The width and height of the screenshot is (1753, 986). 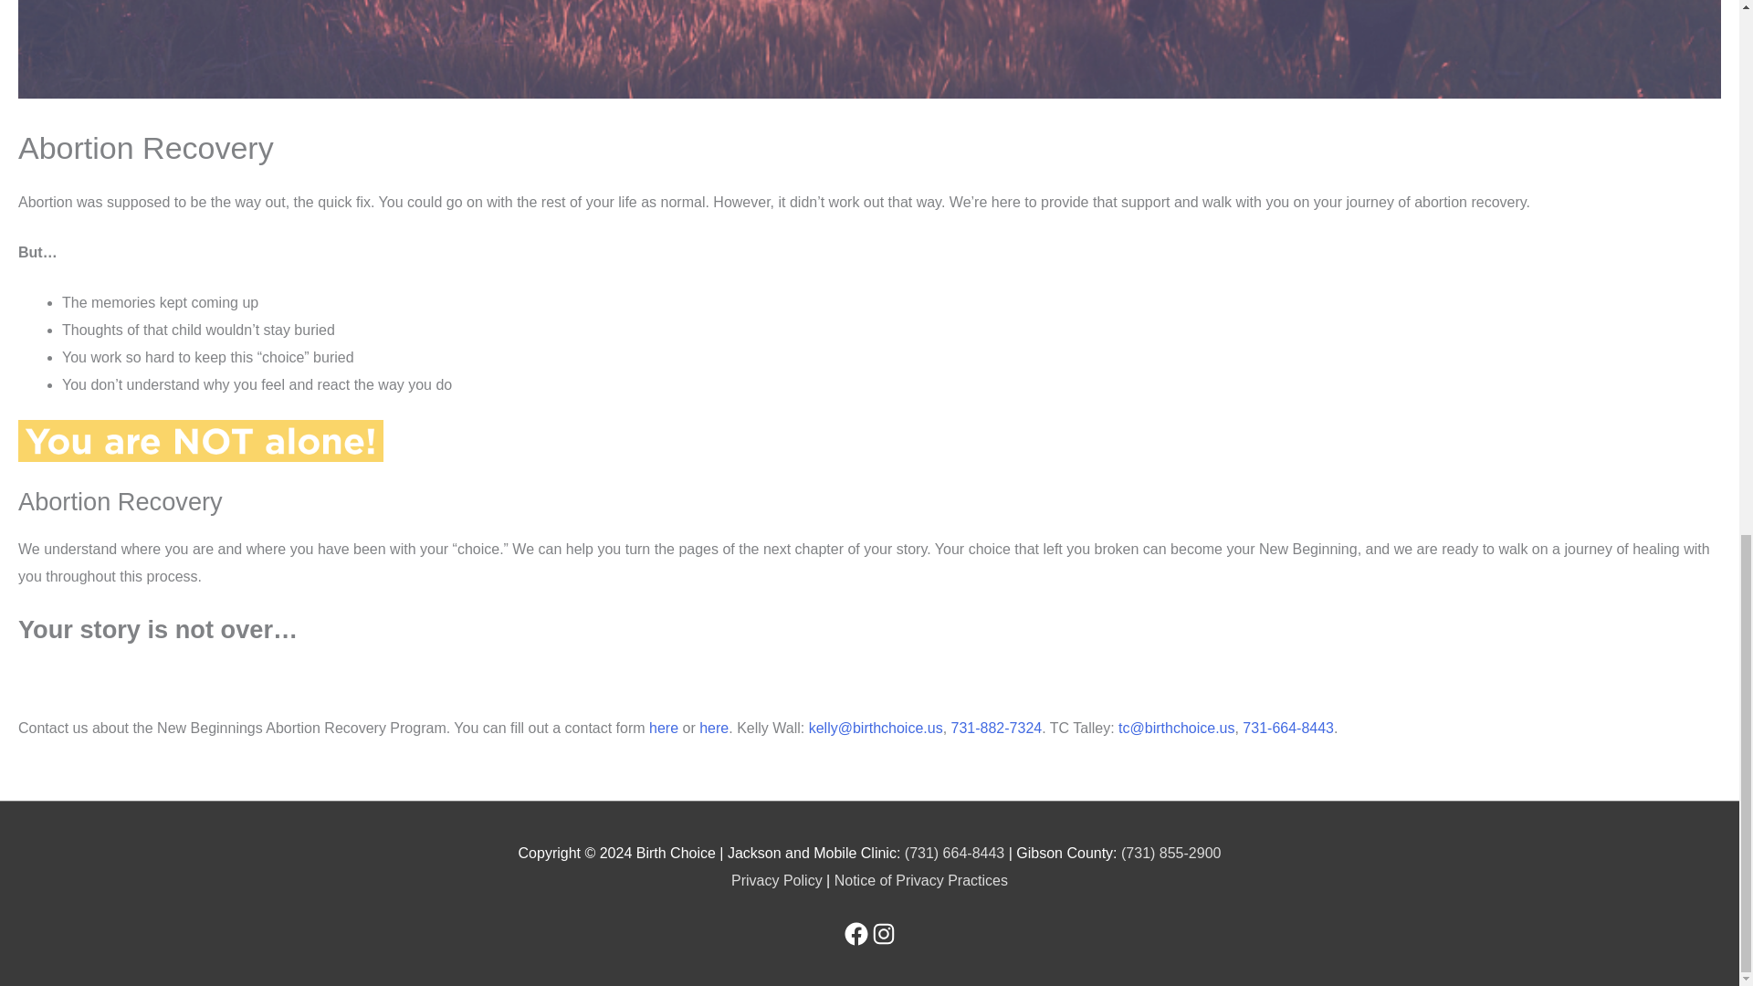 What do you see at coordinates (714, 728) in the screenshot?
I see `here` at bounding box center [714, 728].